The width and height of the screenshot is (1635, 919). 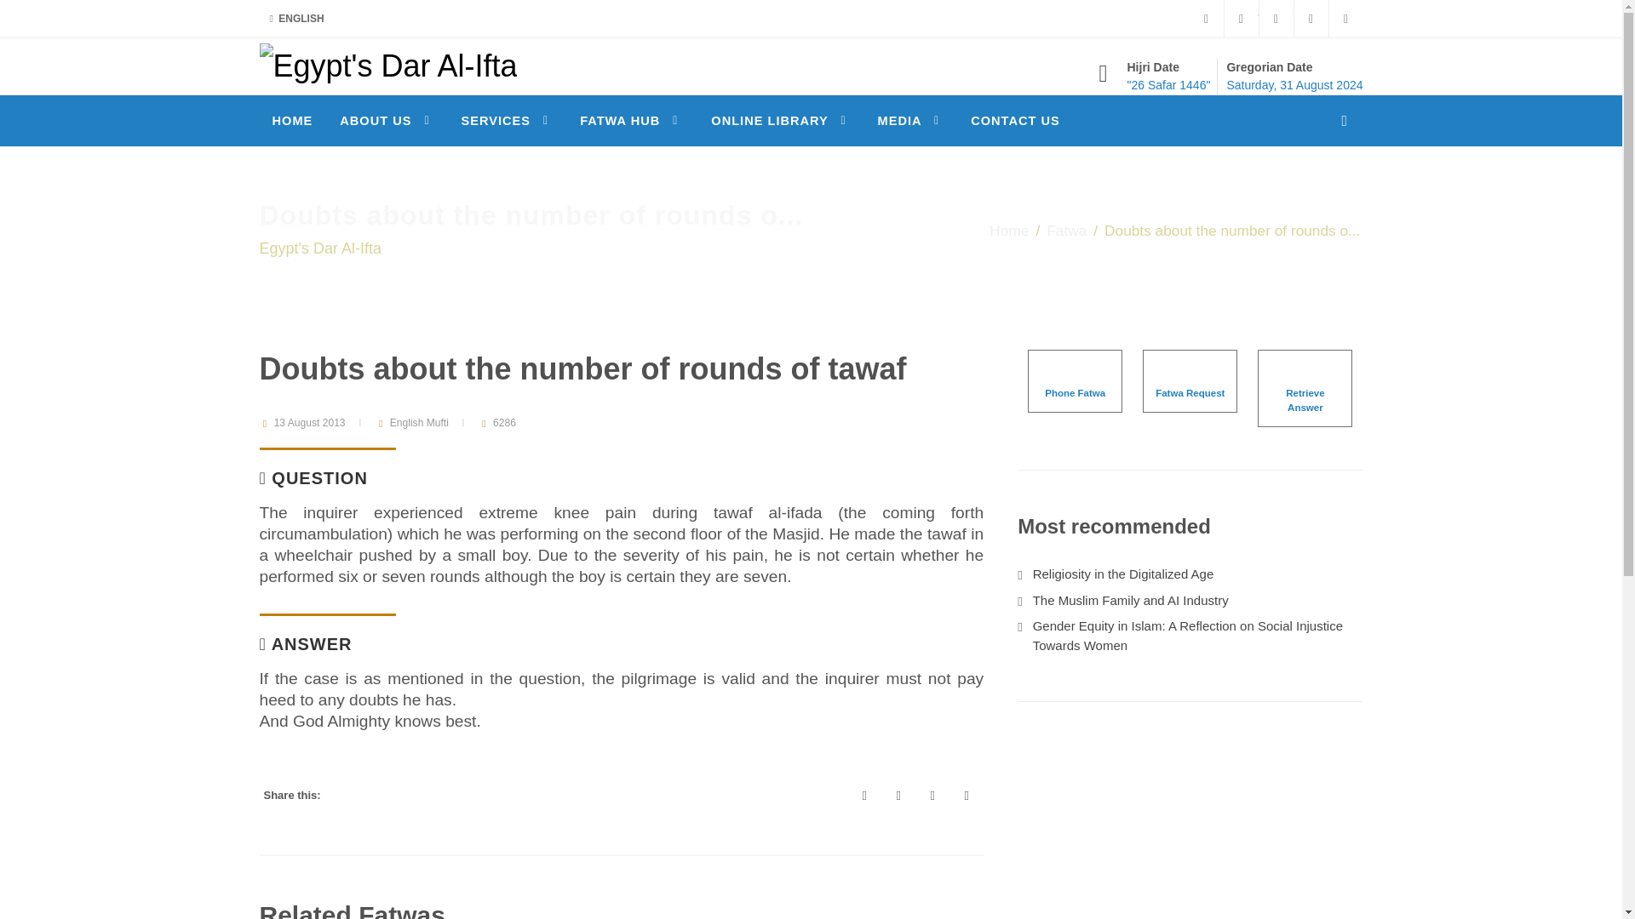 I want to click on SERVICES, so click(x=507, y=121).